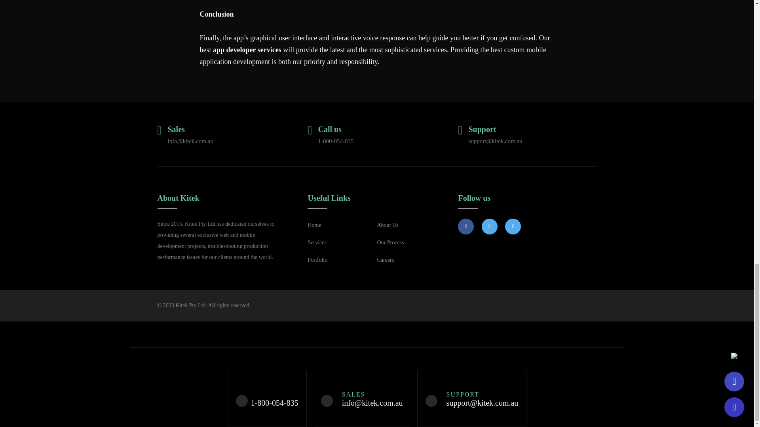 The height and width of the screenshot is (427, 760). I want to click on Our Process, so click(390, 243).